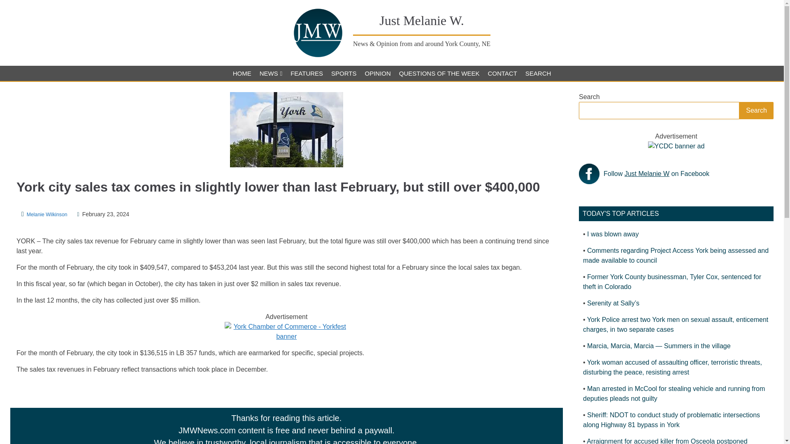  Describe the element at coordinates (306, 73) in the screenshot. I see `FEATURES` at that location.